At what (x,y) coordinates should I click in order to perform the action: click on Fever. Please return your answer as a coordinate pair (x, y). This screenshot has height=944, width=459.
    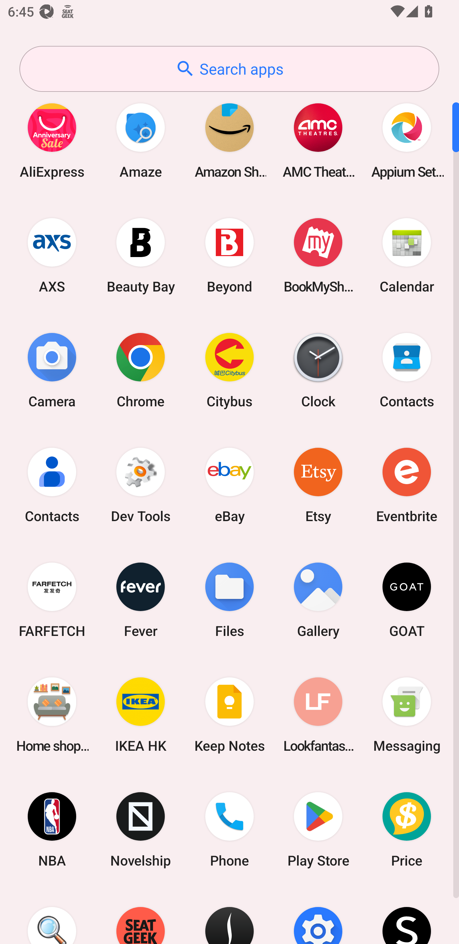
    Looking at the image, I should click on (141, 600).